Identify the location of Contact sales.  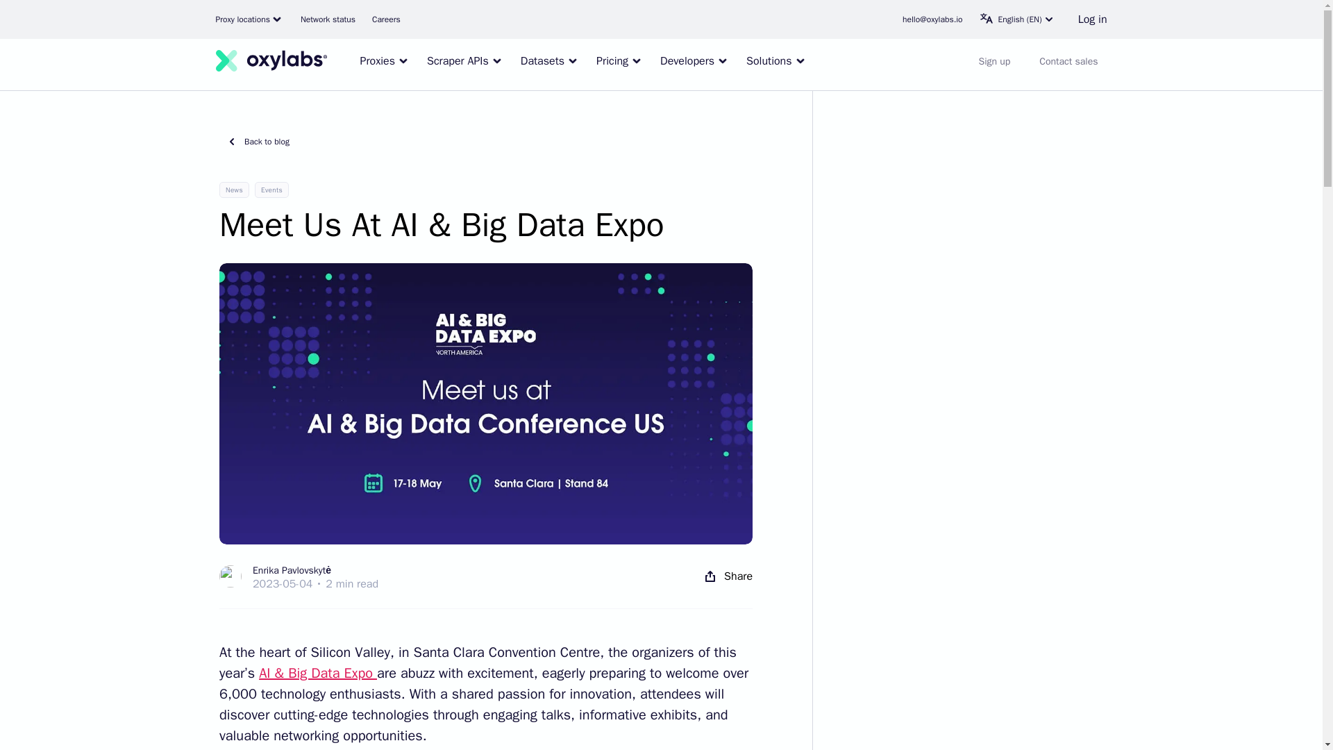
(1068, 61).